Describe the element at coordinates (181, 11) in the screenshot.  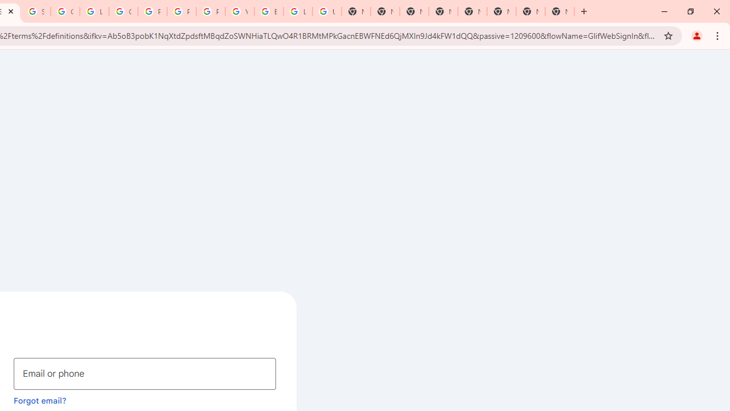
I see `Privacy Help Center - Policies Help` at that location.